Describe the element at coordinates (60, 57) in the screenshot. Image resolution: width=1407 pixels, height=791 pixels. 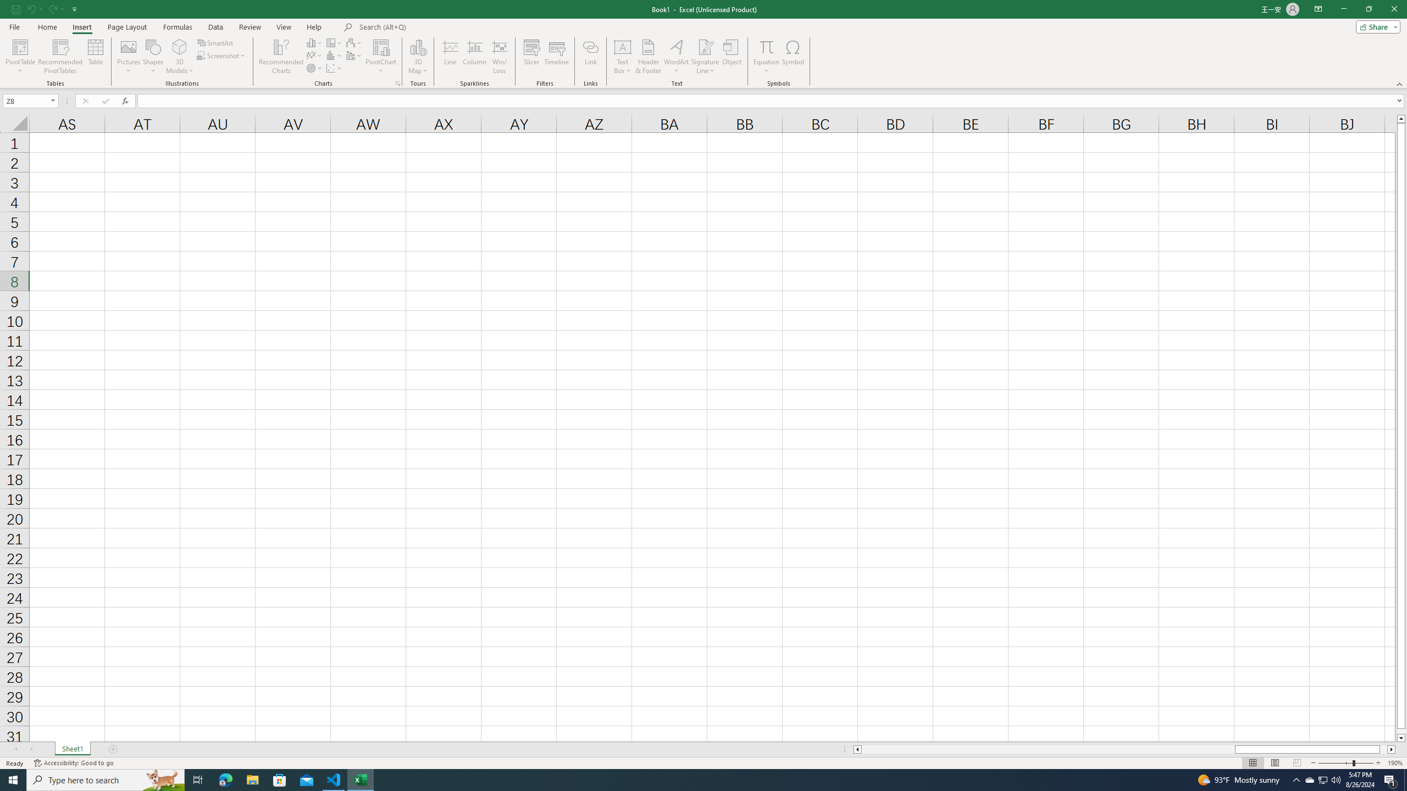
I see `Recommended PivotTables` at that location.